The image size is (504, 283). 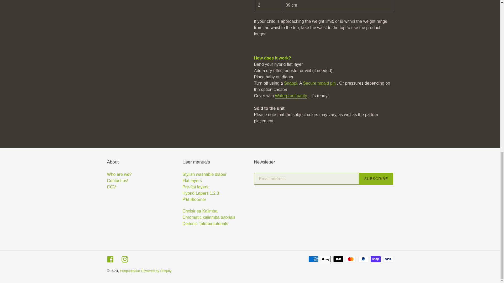 What do you see at coordinates (118, 190) in the screenshot?
I see `CGV` at bounding box center [118, 190].